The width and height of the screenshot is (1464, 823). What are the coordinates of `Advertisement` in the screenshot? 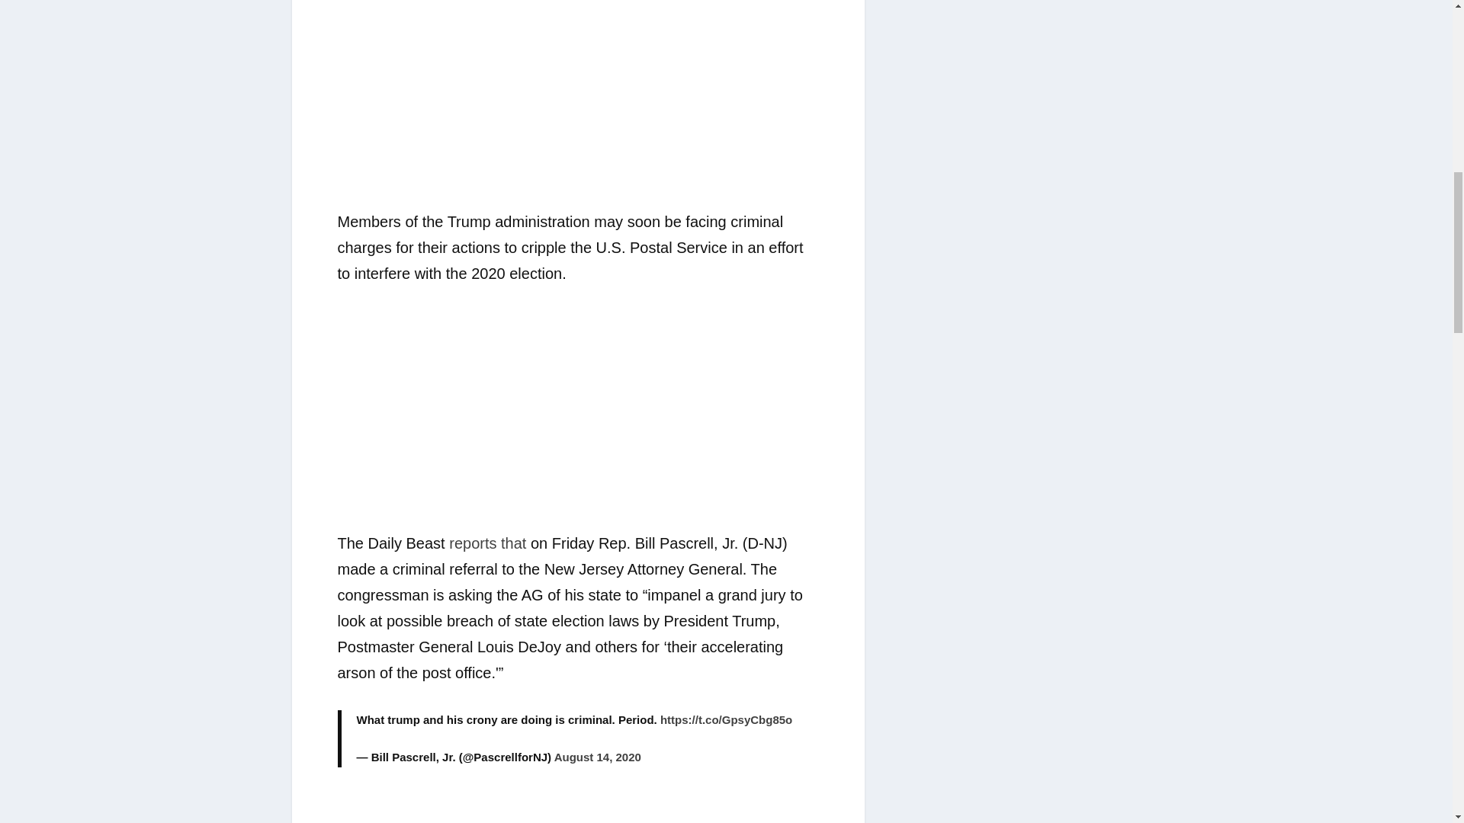 It's located at (577, 807).